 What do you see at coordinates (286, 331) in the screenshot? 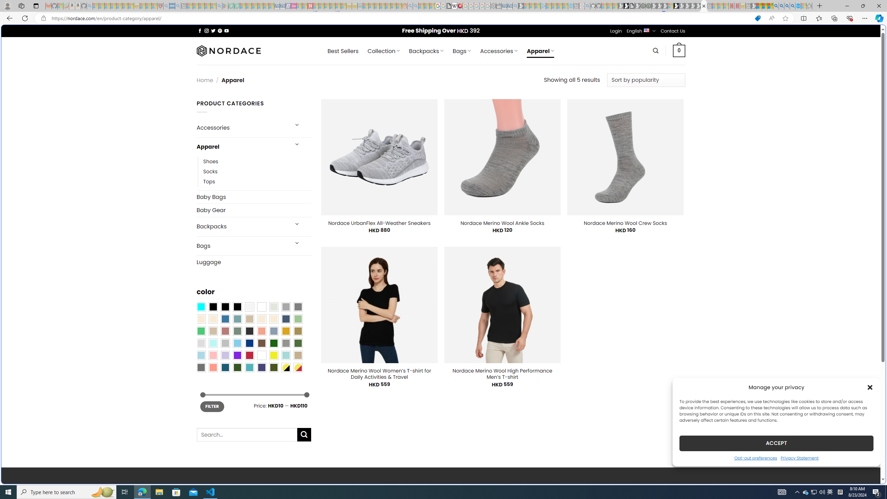
I see `Gold` at bounding box center [286, 331].